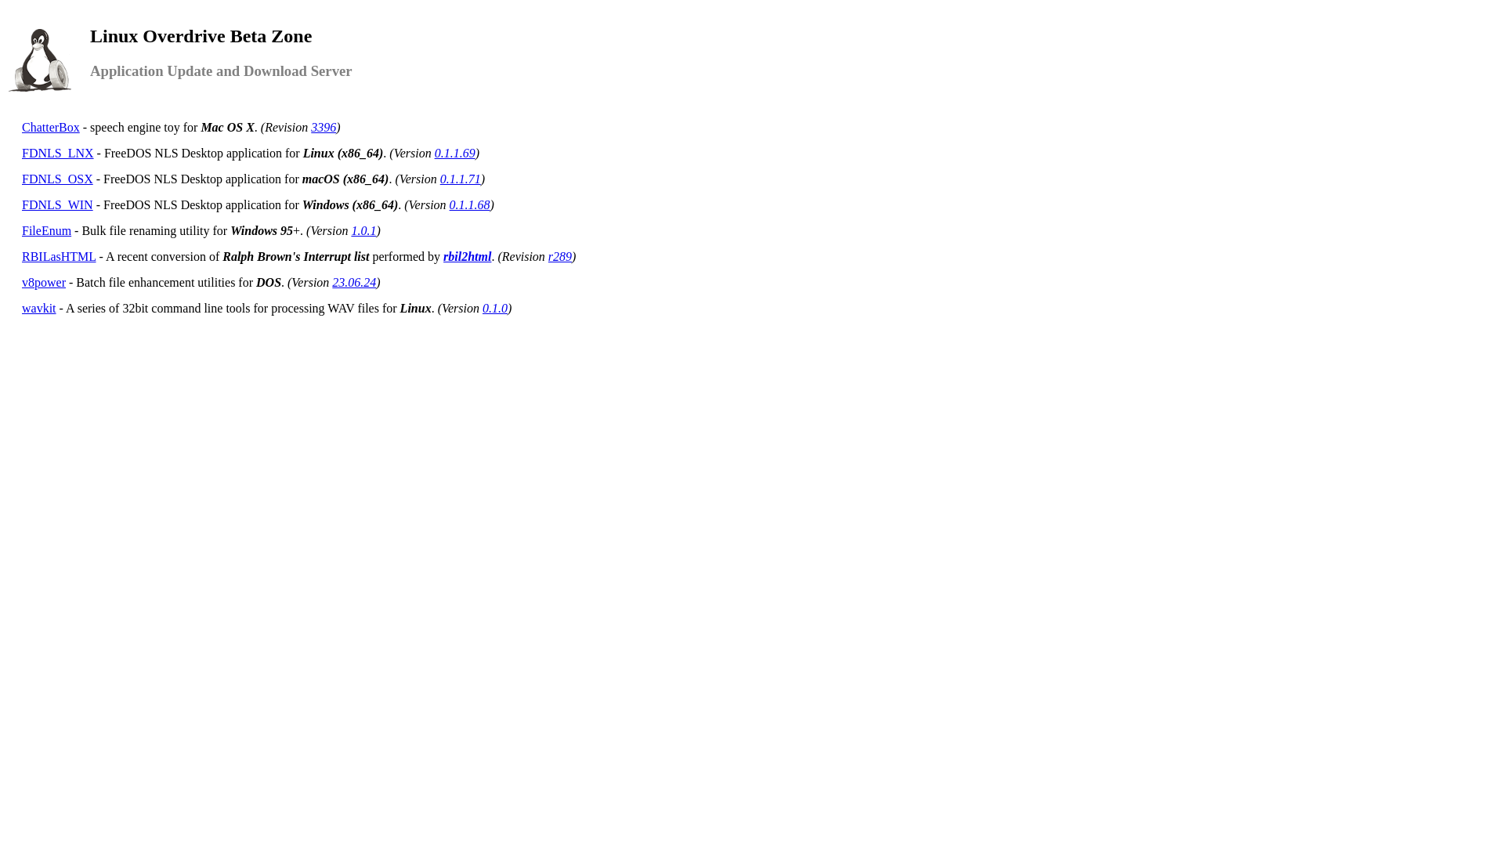 This screenshot has width=1504, height=846. What do you see at coordinates (44, 282) in the screenshot?
I see `v8power` at bounding box center [44, 282].